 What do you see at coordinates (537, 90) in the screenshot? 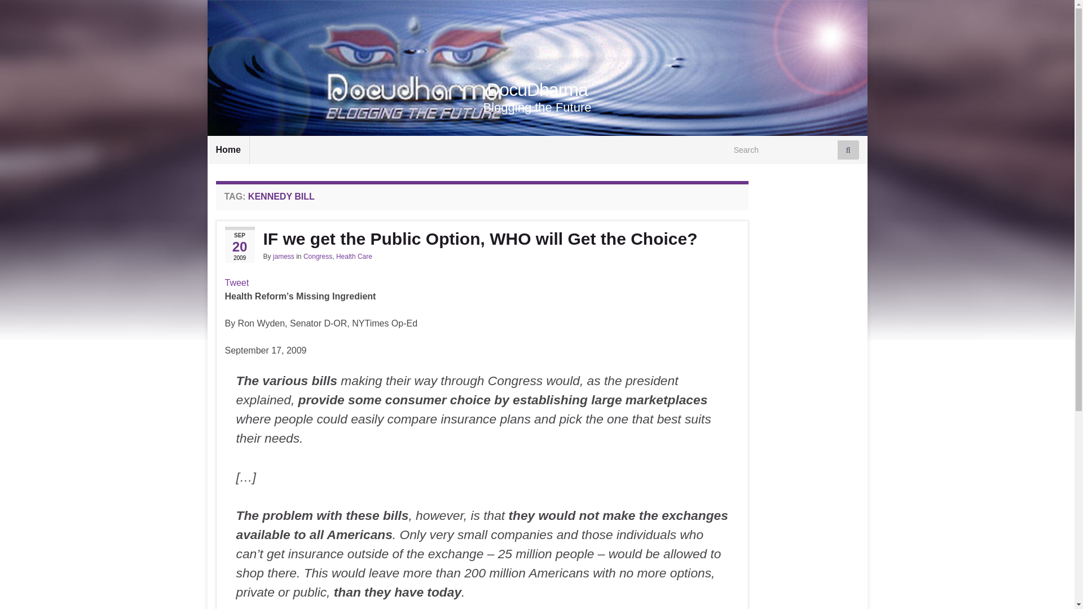
I see `DocuDharma` at bounding box center [537, 90].